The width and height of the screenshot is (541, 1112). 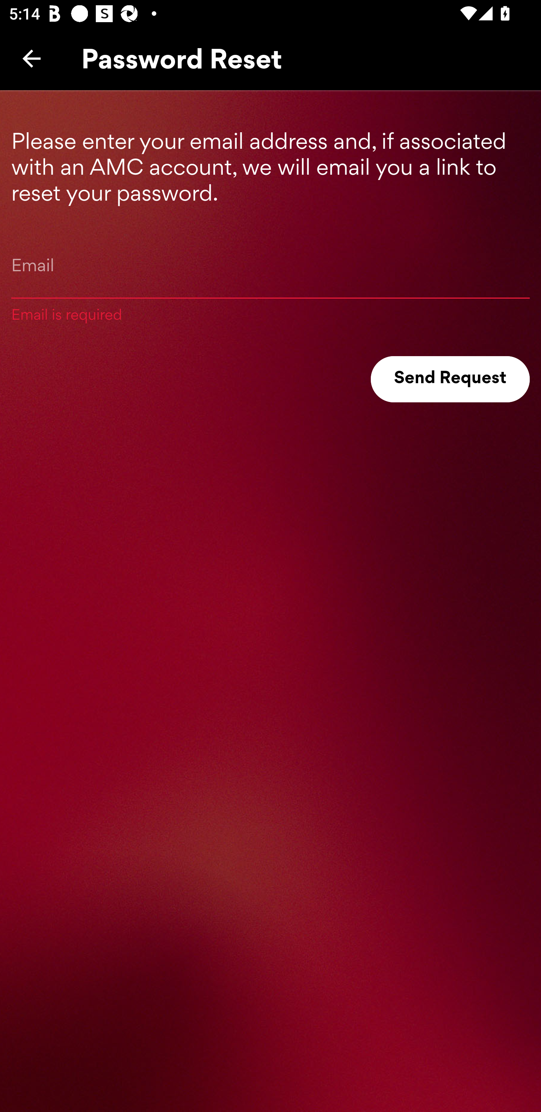 I want to click on Send Request, so click(x=450, y=379).